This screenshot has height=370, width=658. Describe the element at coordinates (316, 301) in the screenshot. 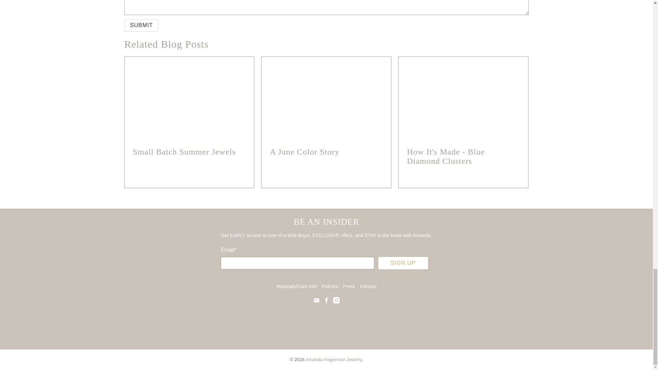

I see `Email Amanda Hagerman Jewelry` at that location.